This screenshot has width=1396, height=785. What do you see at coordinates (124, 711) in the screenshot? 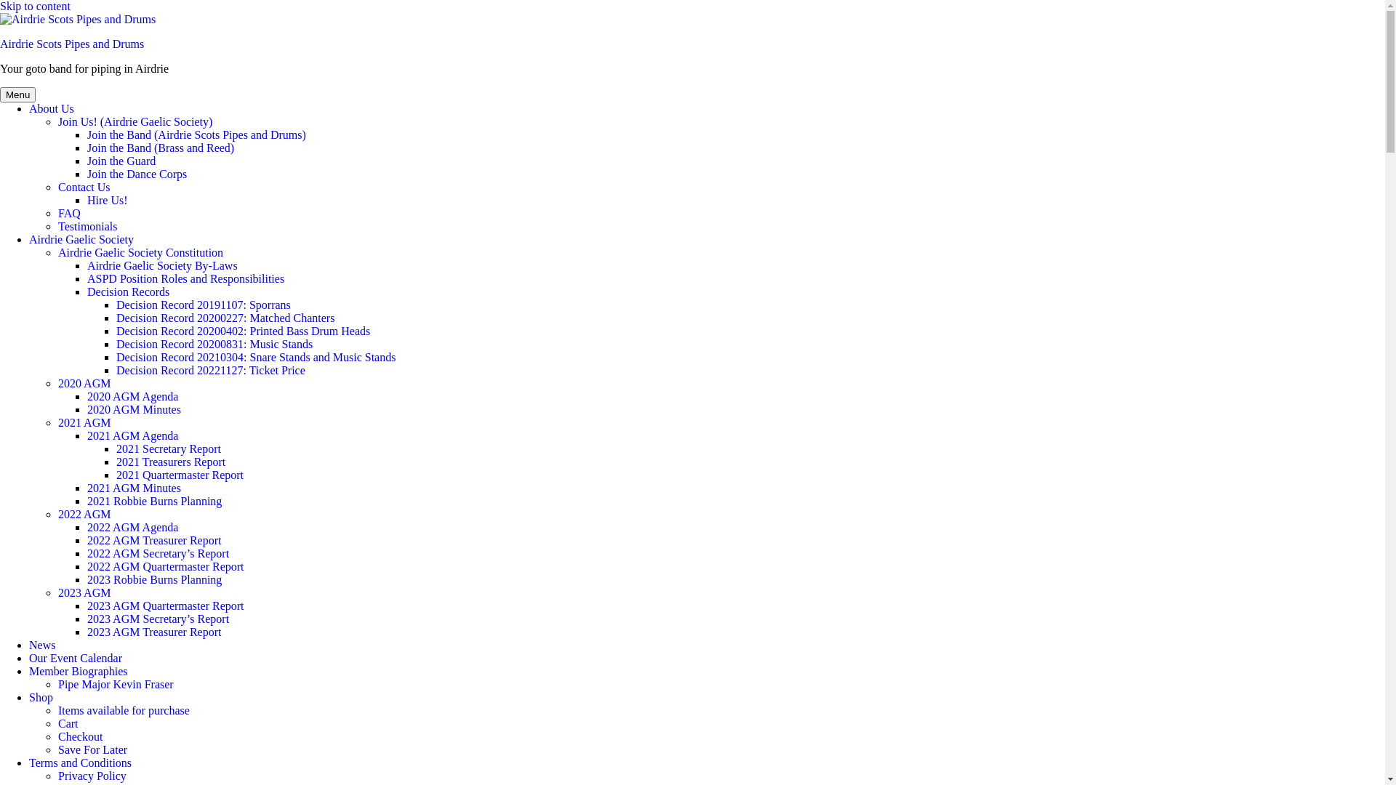
I see `Items available for purchase` at bounding box center [124, 711].